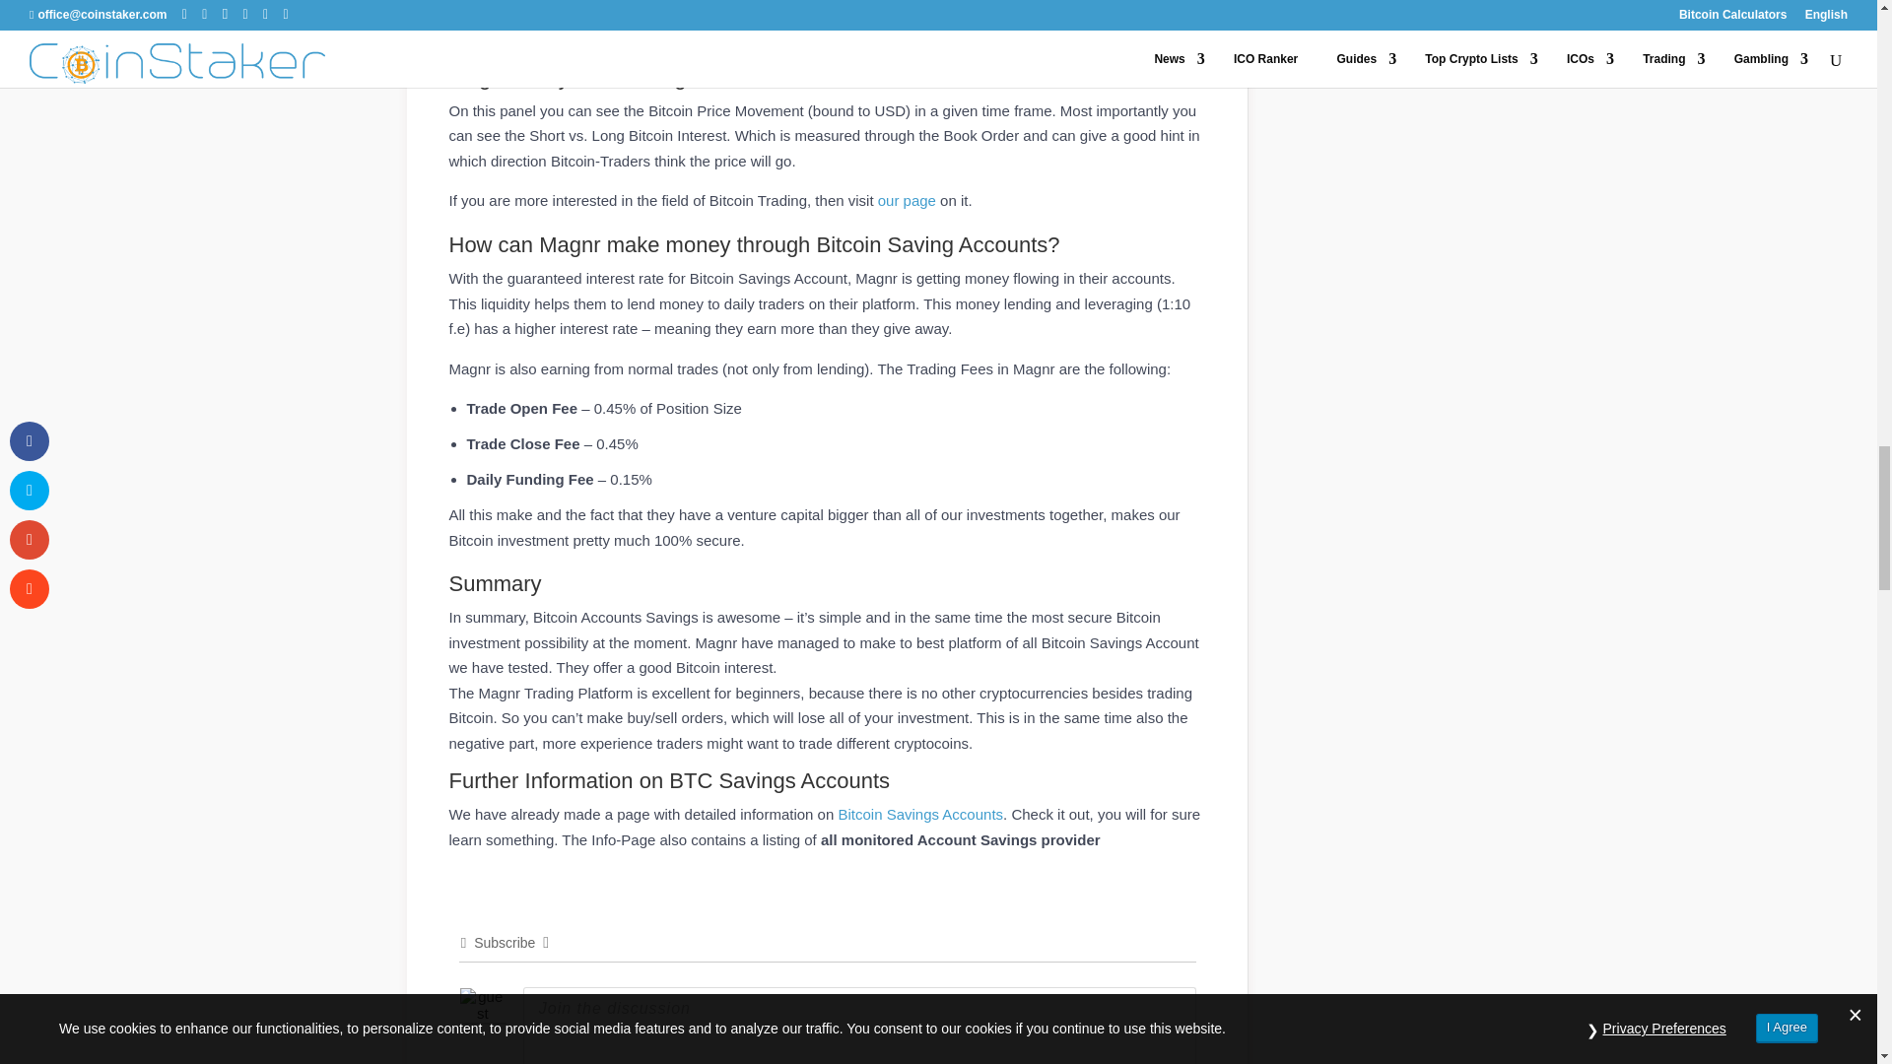 The width and height of the screenshot is (1892, 1064). Describe the element at coordinates (680, 1062) in the screenshot. I see `Unordered List` at that location.